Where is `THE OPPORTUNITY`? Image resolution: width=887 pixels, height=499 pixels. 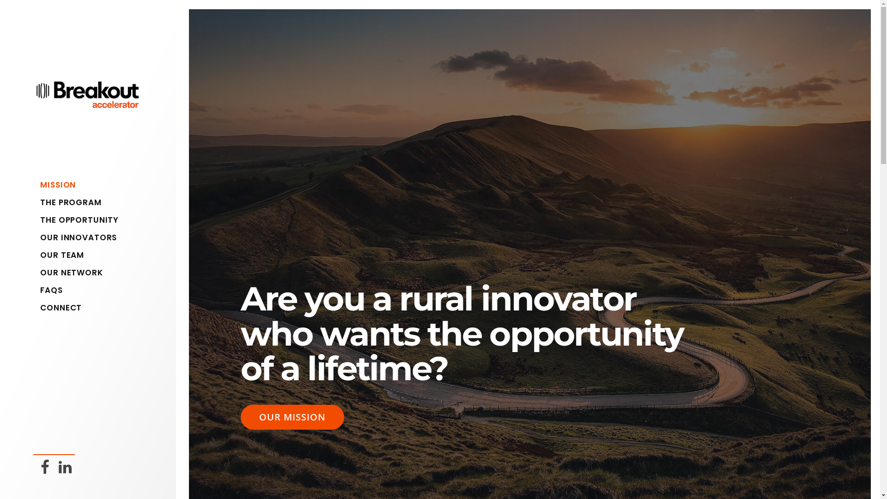
THE OPPORTUNITY is located at coordinates (91, 220).